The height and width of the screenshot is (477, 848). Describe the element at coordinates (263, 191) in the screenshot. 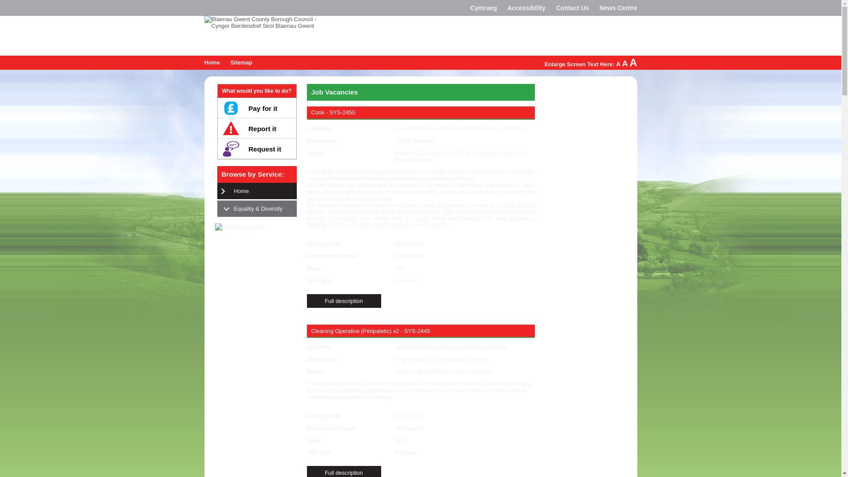

I see `Home` at that location.